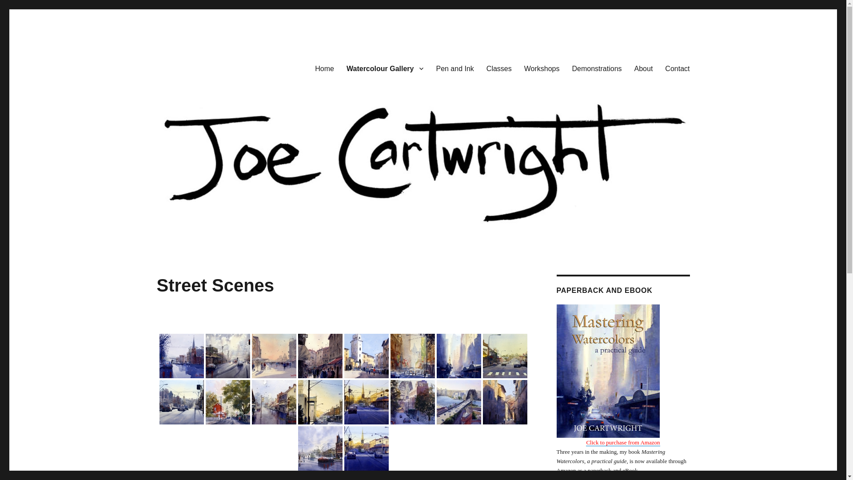 The width and height of the screenshot is (853, 480). Describe the element at coordinates (542, 68) in the screenshot. I see `Workshops` at that location.